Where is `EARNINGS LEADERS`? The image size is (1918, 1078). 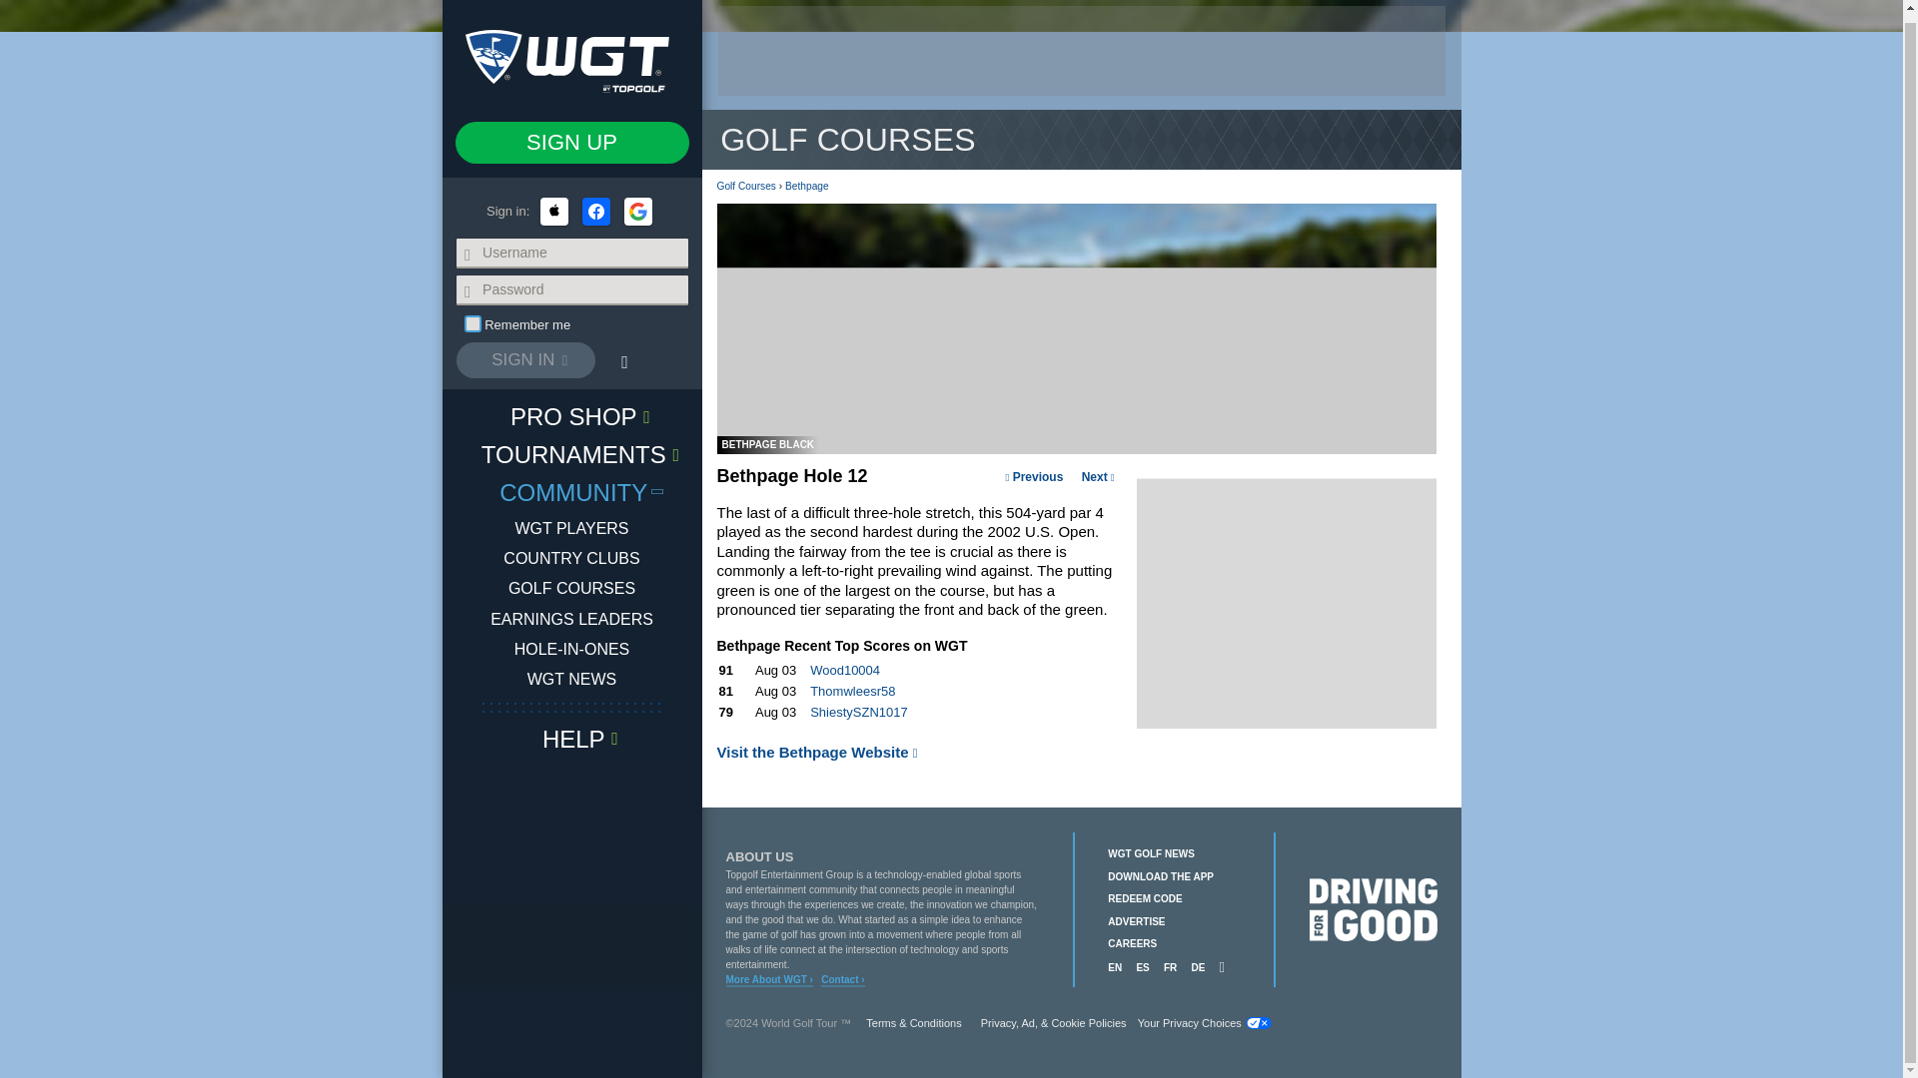 EARNINGS LEADERS is located at coordinates (571, 611).